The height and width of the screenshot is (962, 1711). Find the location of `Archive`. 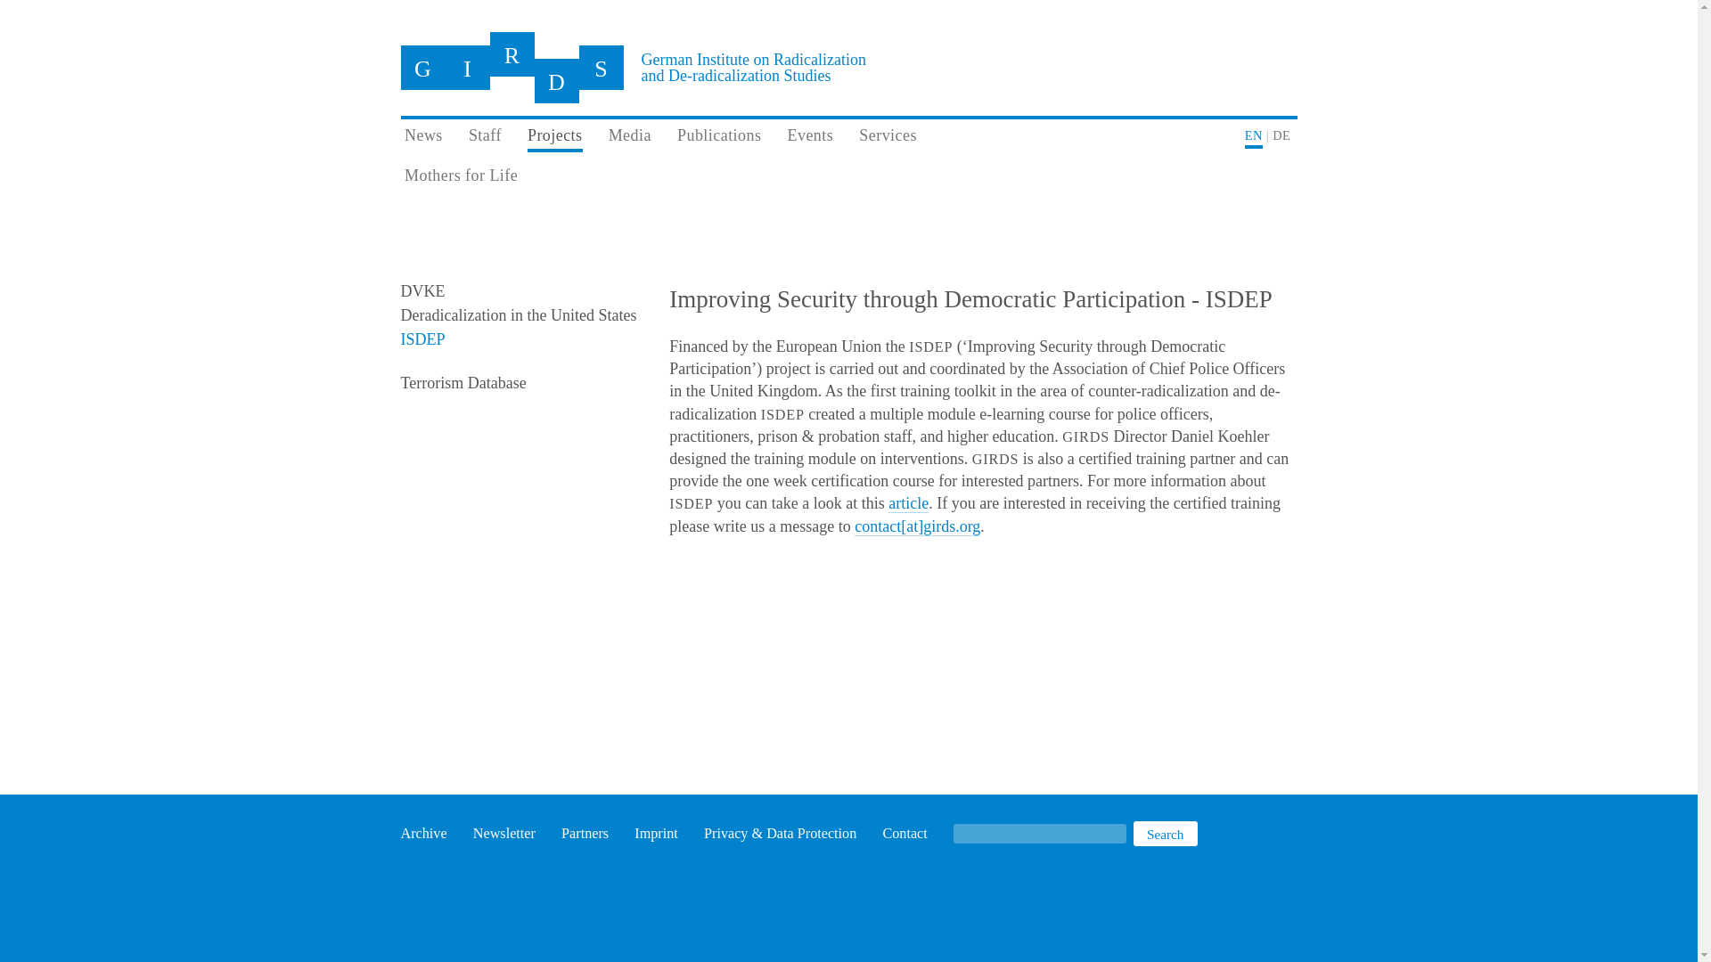

Archive is located at coordinates (423, 834).